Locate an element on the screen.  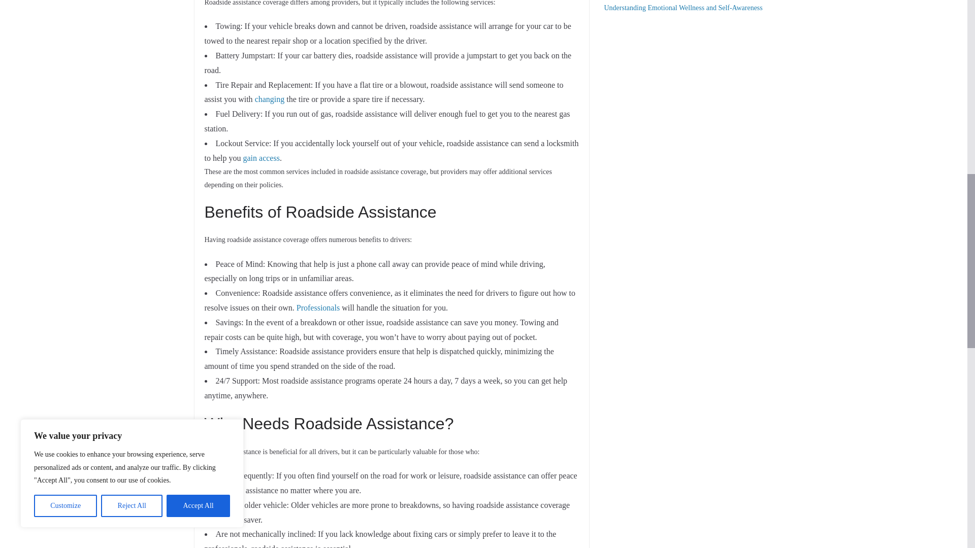
changing is located at coordinates (269, 99).